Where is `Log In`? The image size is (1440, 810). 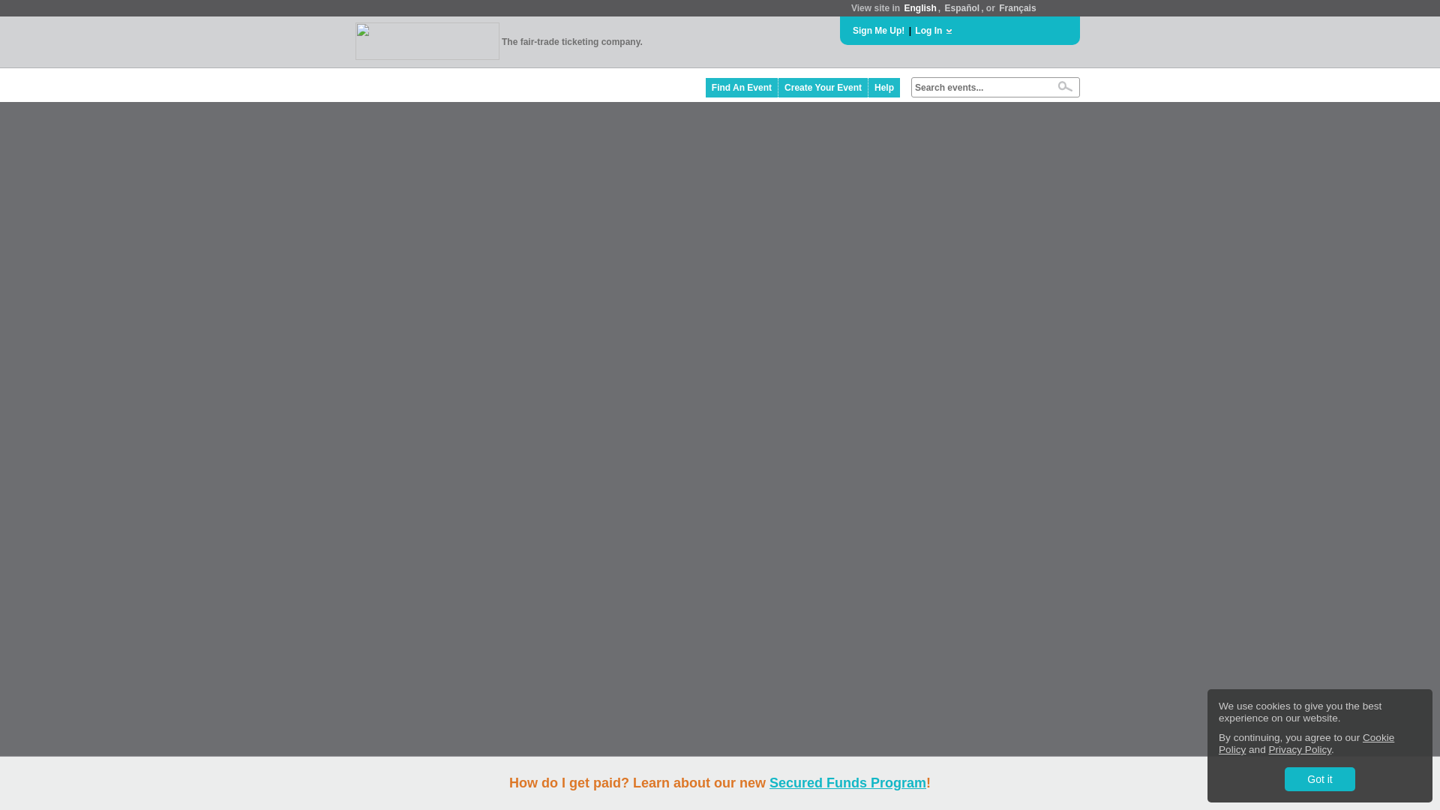 Log In is located at coordinates (928, 30).